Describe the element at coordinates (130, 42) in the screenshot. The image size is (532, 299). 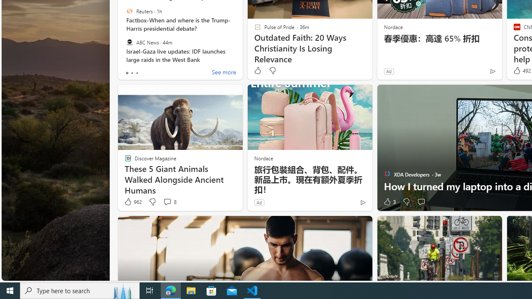
I see `ABC News` at that location.